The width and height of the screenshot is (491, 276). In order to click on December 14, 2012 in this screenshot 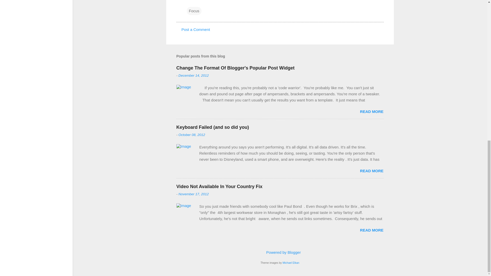, I will do `click(194, 76)`.